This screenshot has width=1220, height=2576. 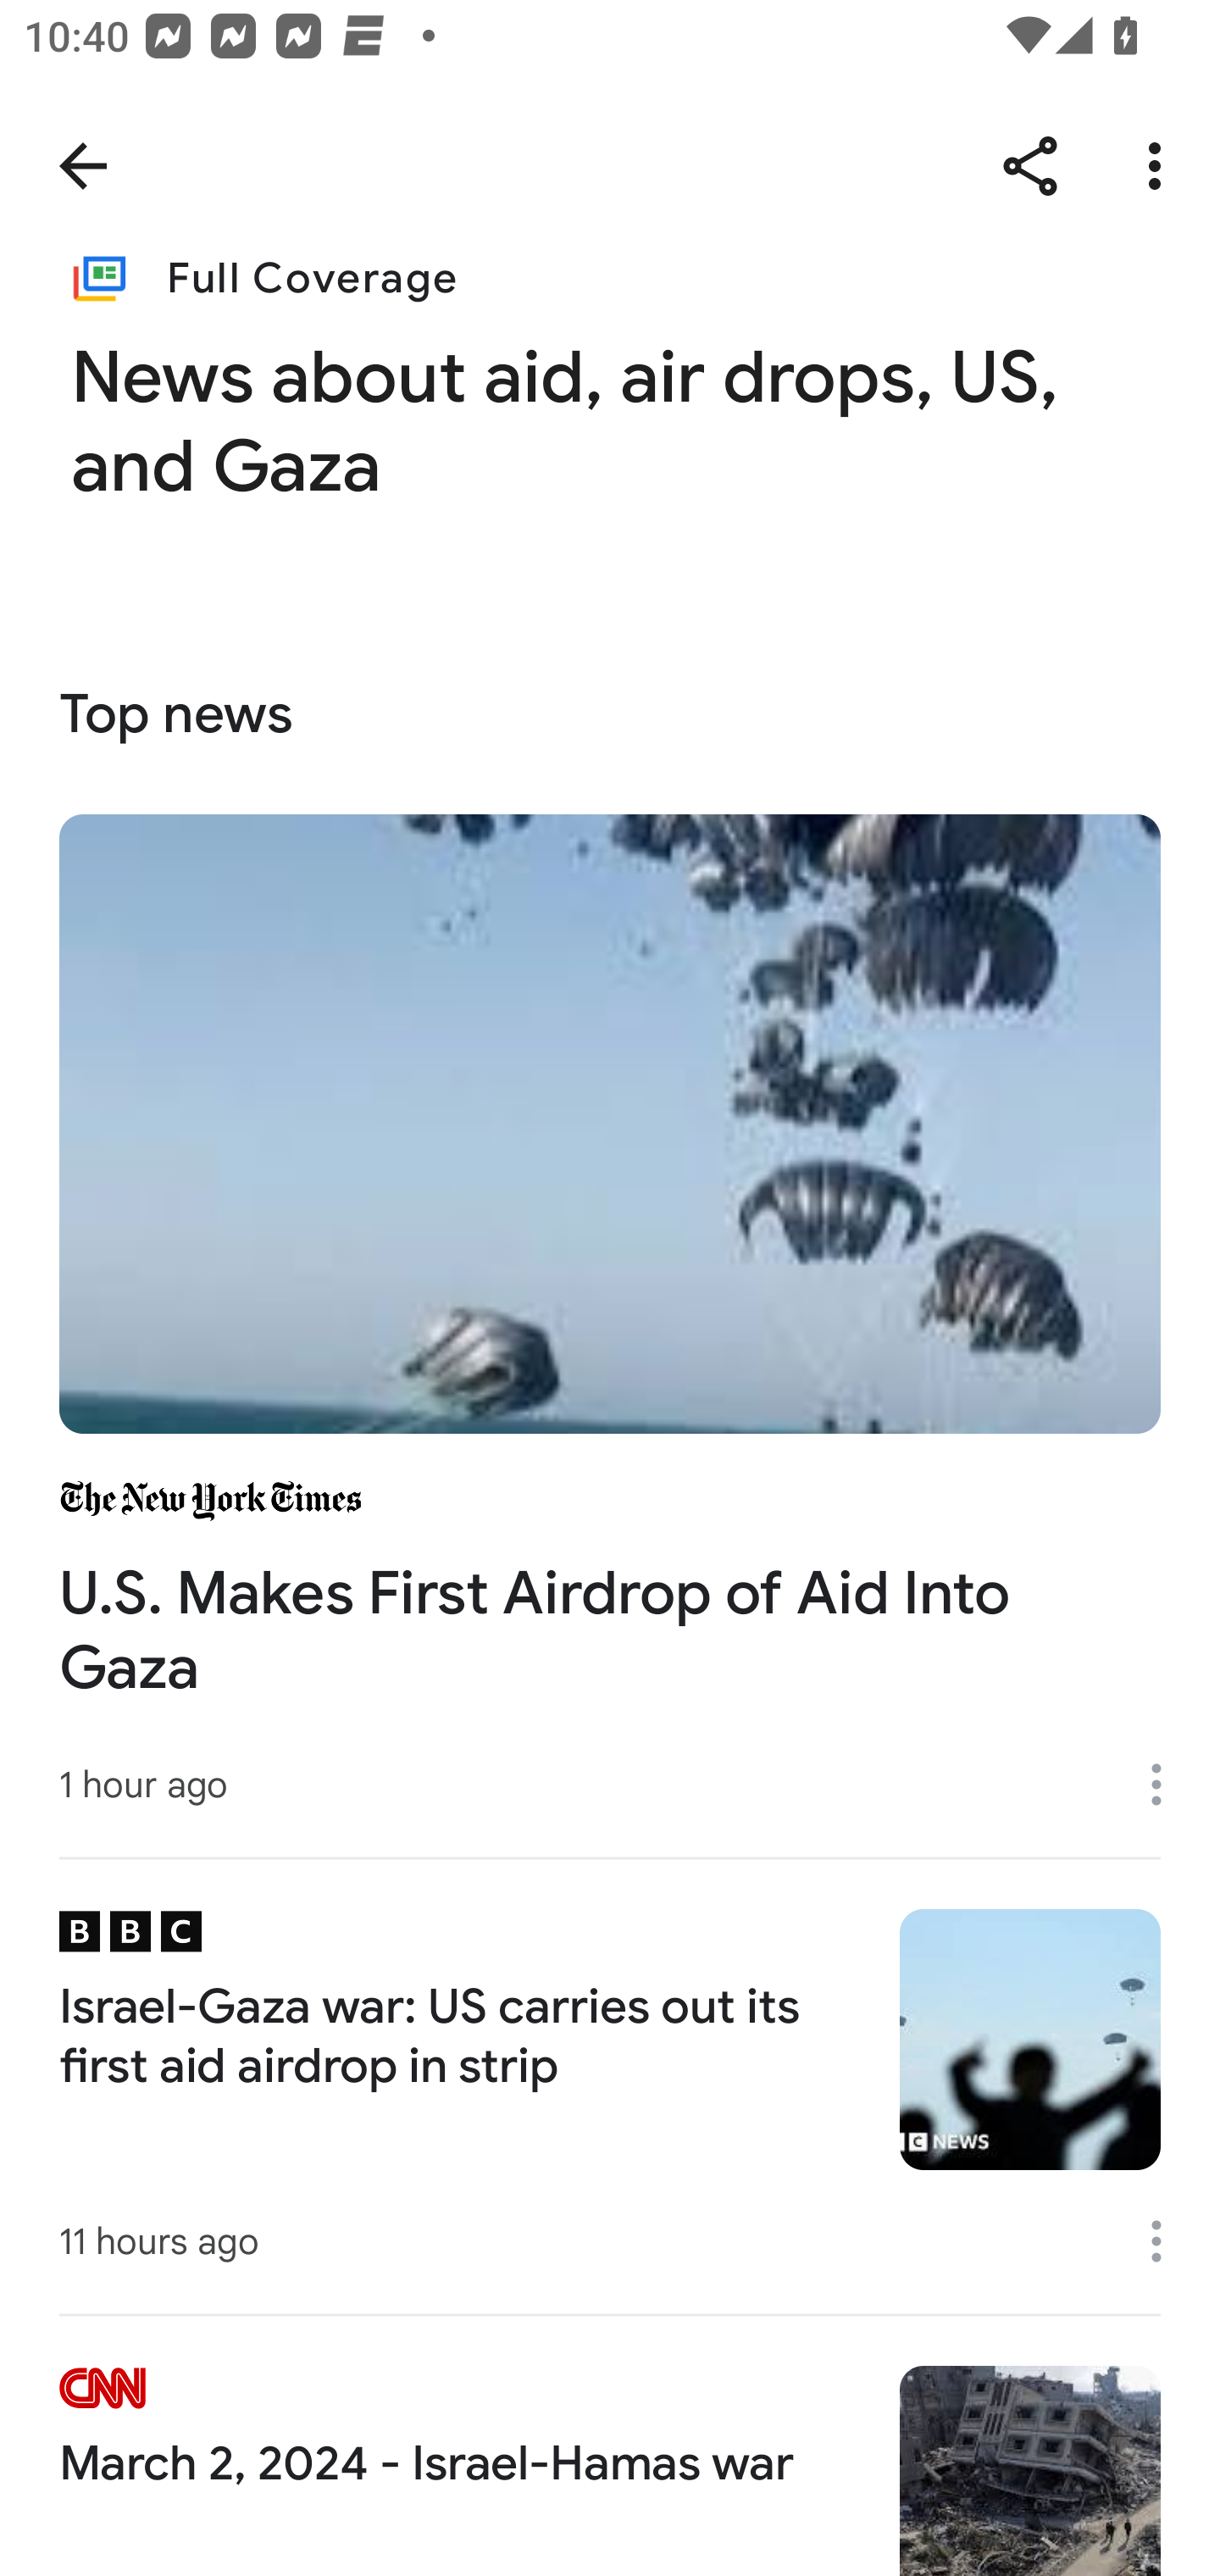 I want to click on Navigate up, so click(x=83, y=166).